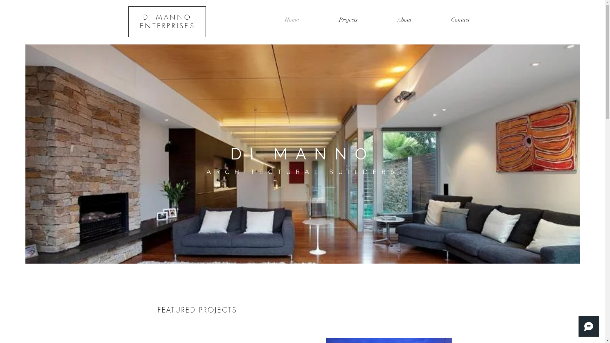 This screenshot has width=610, height=343. I want to click on Contact, so click(461, 20).